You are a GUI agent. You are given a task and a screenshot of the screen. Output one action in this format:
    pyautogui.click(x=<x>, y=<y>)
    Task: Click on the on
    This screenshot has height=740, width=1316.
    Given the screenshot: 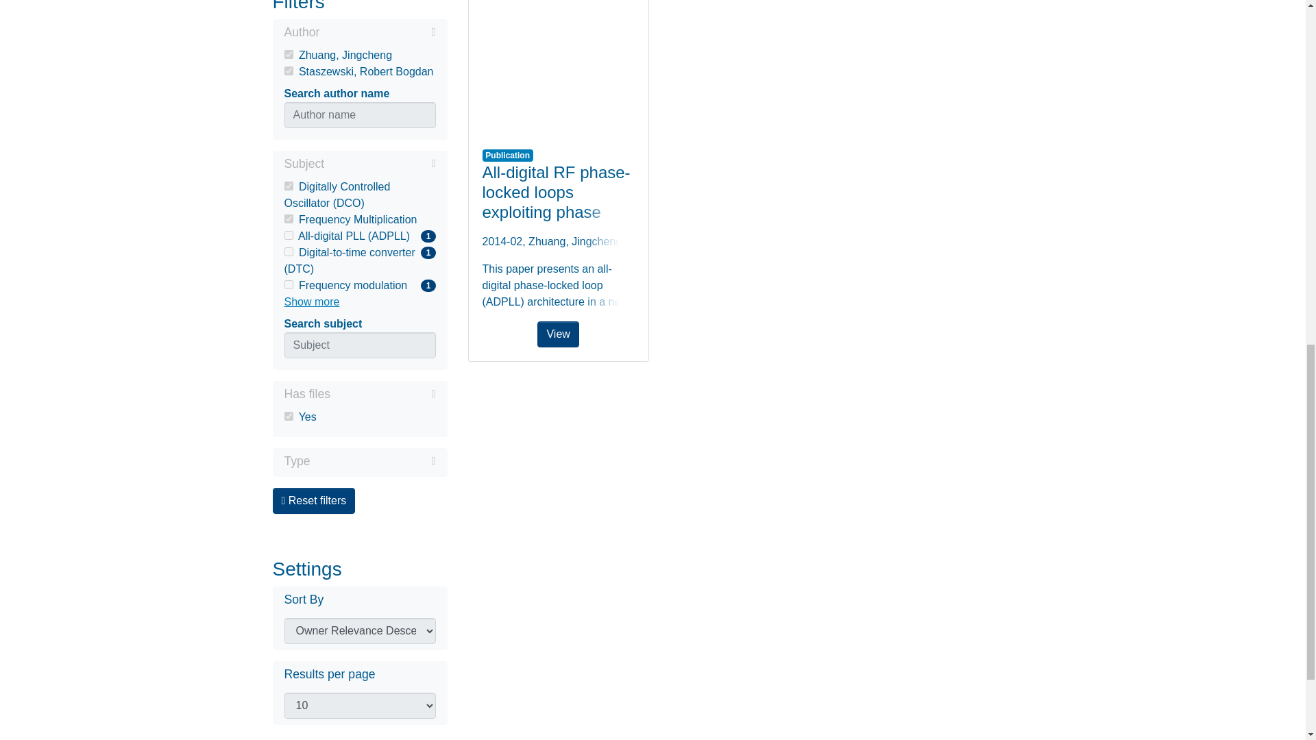 What is the action you would take?
    pyautogui.click(x=288, y=55)
    